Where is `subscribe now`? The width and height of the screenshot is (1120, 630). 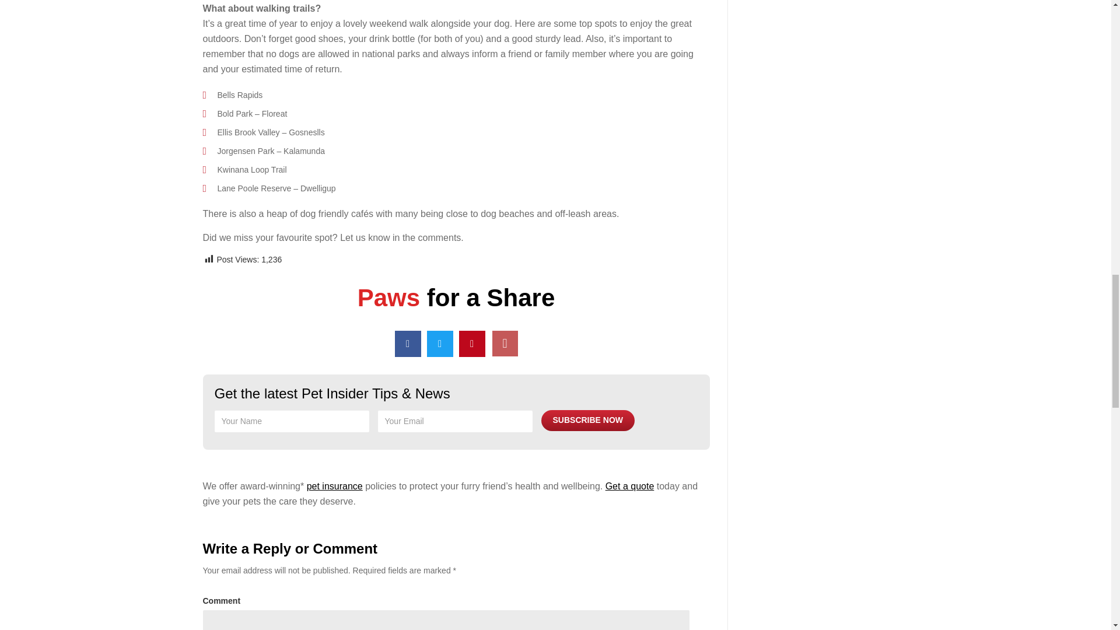 subscribe now is located at coordinates (588, 420).